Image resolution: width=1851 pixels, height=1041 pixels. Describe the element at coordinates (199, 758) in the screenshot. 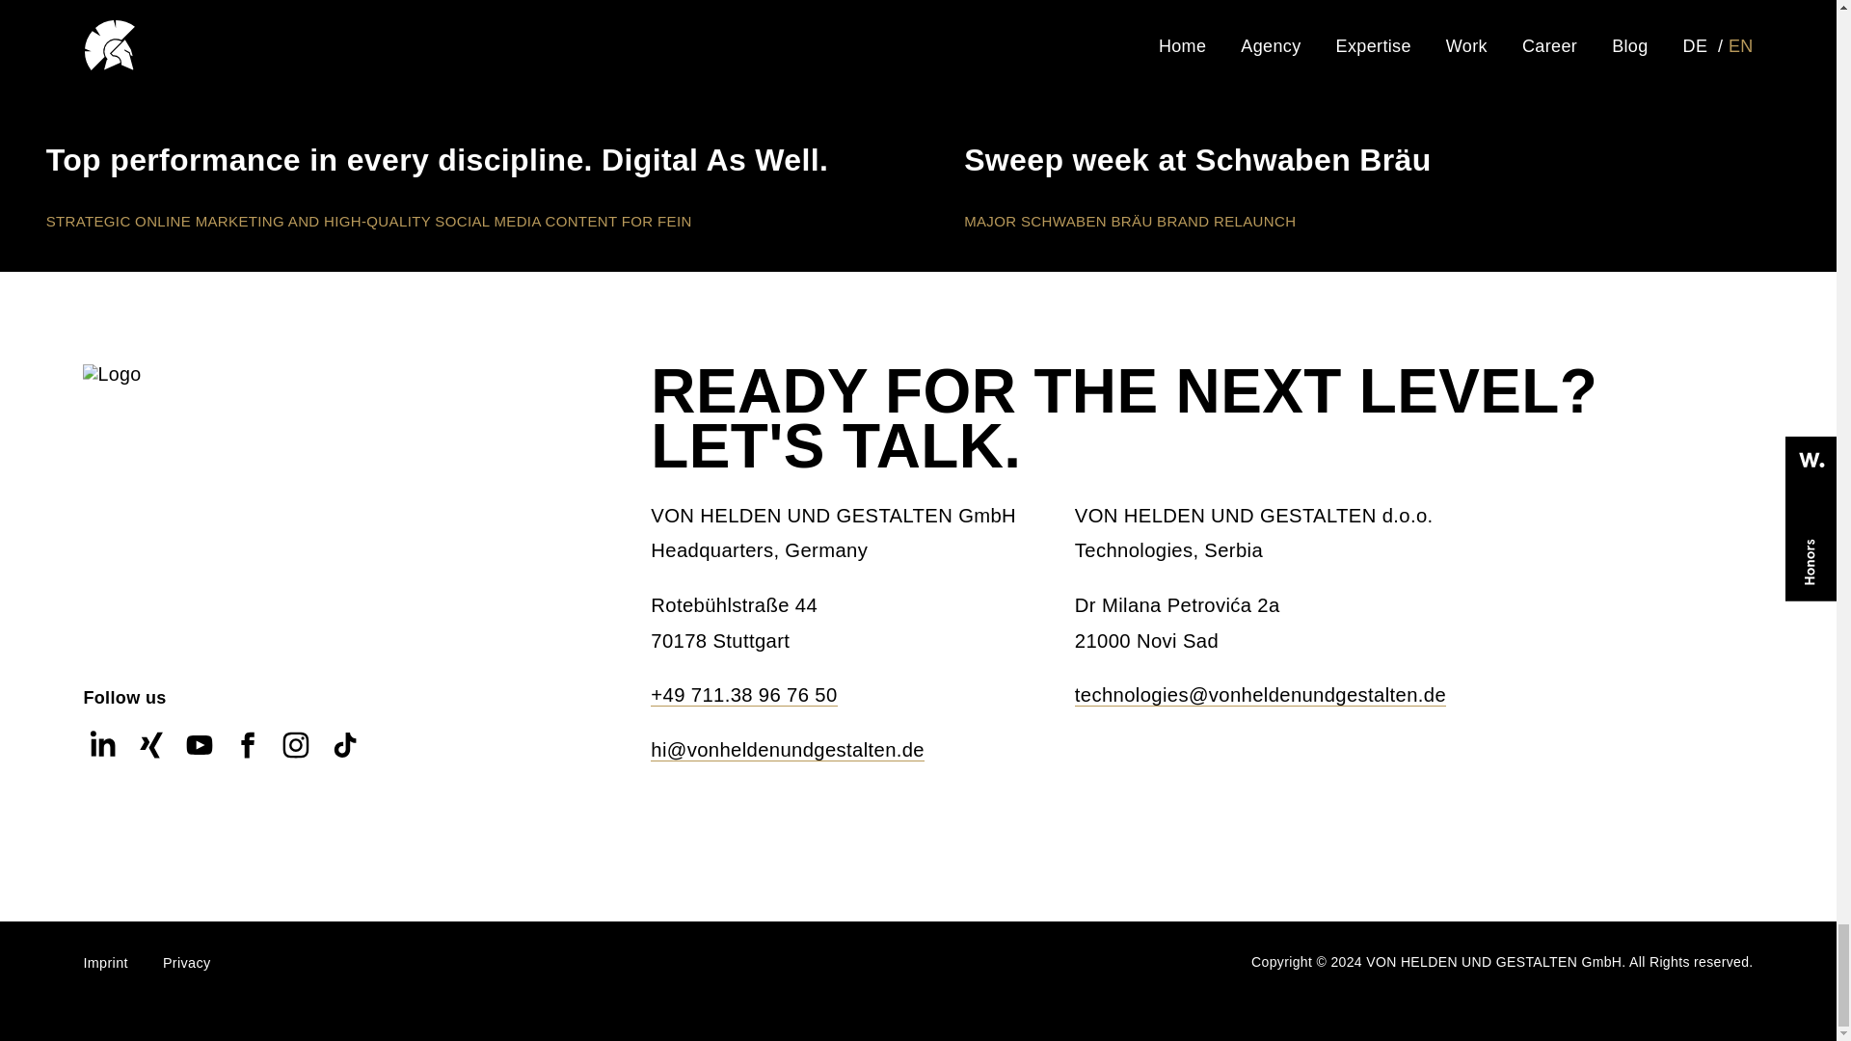

I see `Youtube Von Helden und Gestalten` at that location.